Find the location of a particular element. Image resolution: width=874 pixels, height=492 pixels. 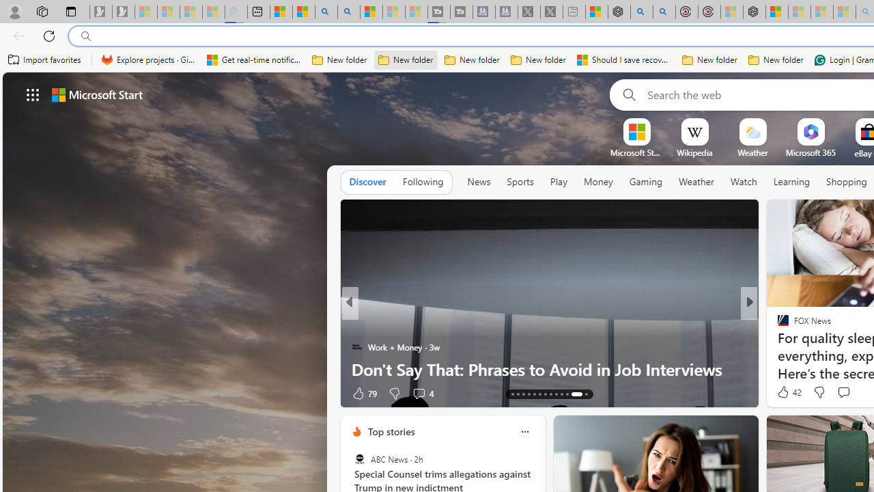

Newsletter Sign Up - Sleeping is located at coordinates (124, 12).